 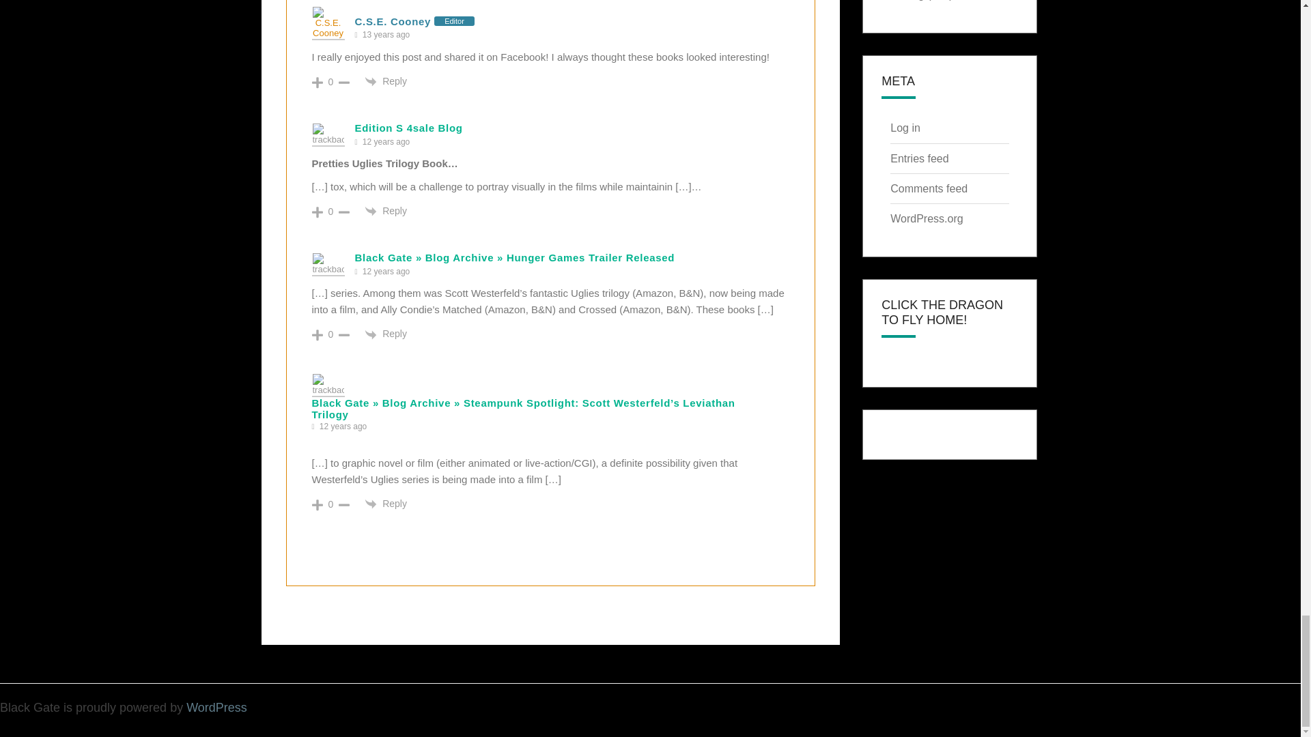 What do you see at coordinates (393, 20) in the screenshot?
I see `C.S.E. Cooney` at bounding box center [393, 20].